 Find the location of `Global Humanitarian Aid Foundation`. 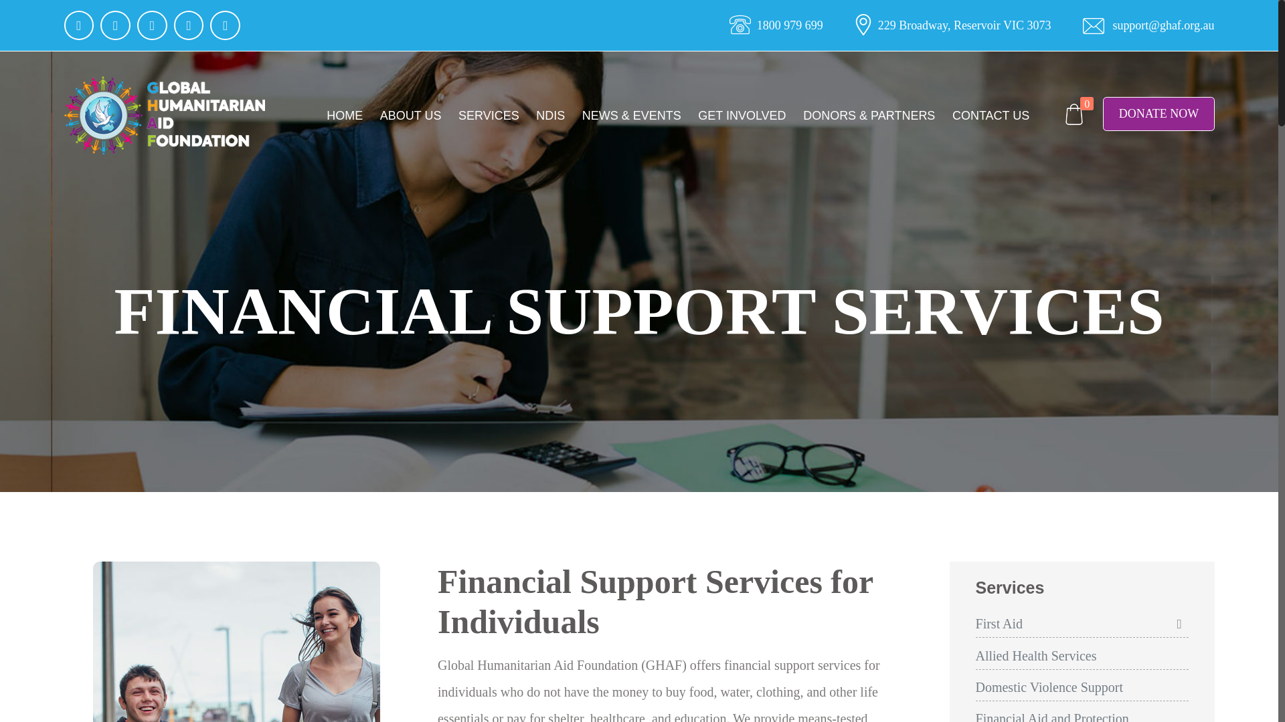

Global Humanitarian Aid Foundation is located at coordinates (165, 116).